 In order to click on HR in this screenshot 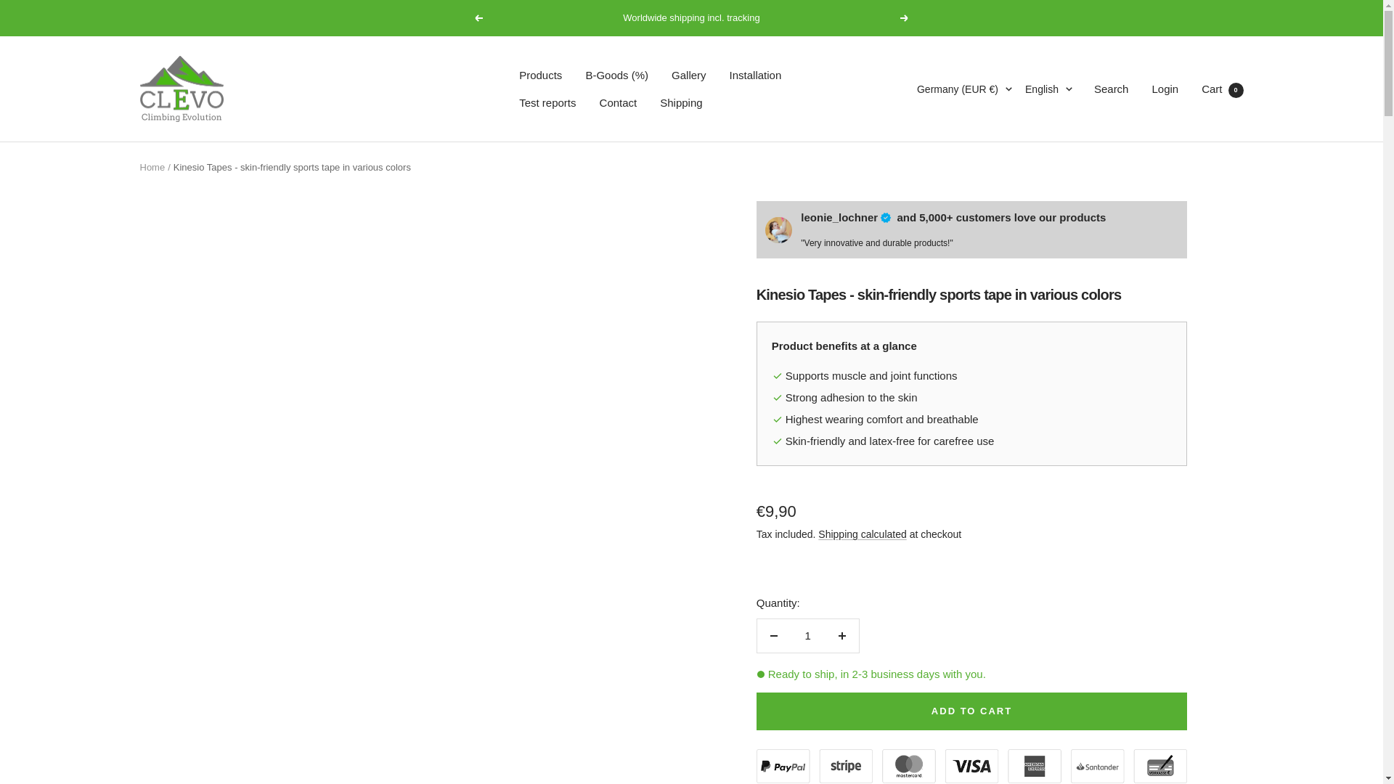, I will do `click(910, 474)`.